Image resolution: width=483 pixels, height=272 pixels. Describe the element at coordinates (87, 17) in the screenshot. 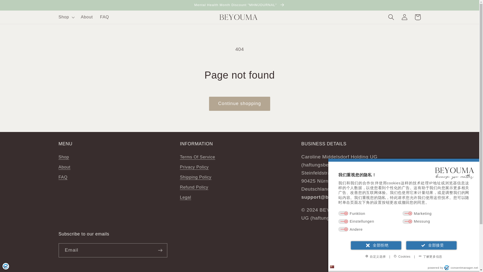

I see `About` at that location.